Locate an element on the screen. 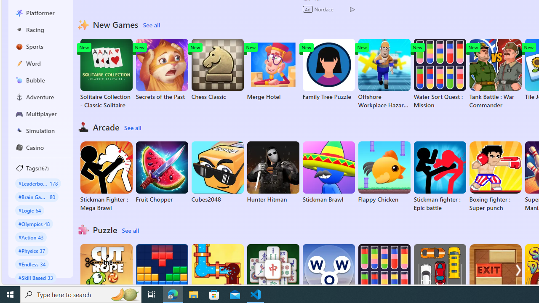  #Endless 34 is located at coordinates (32, 264).